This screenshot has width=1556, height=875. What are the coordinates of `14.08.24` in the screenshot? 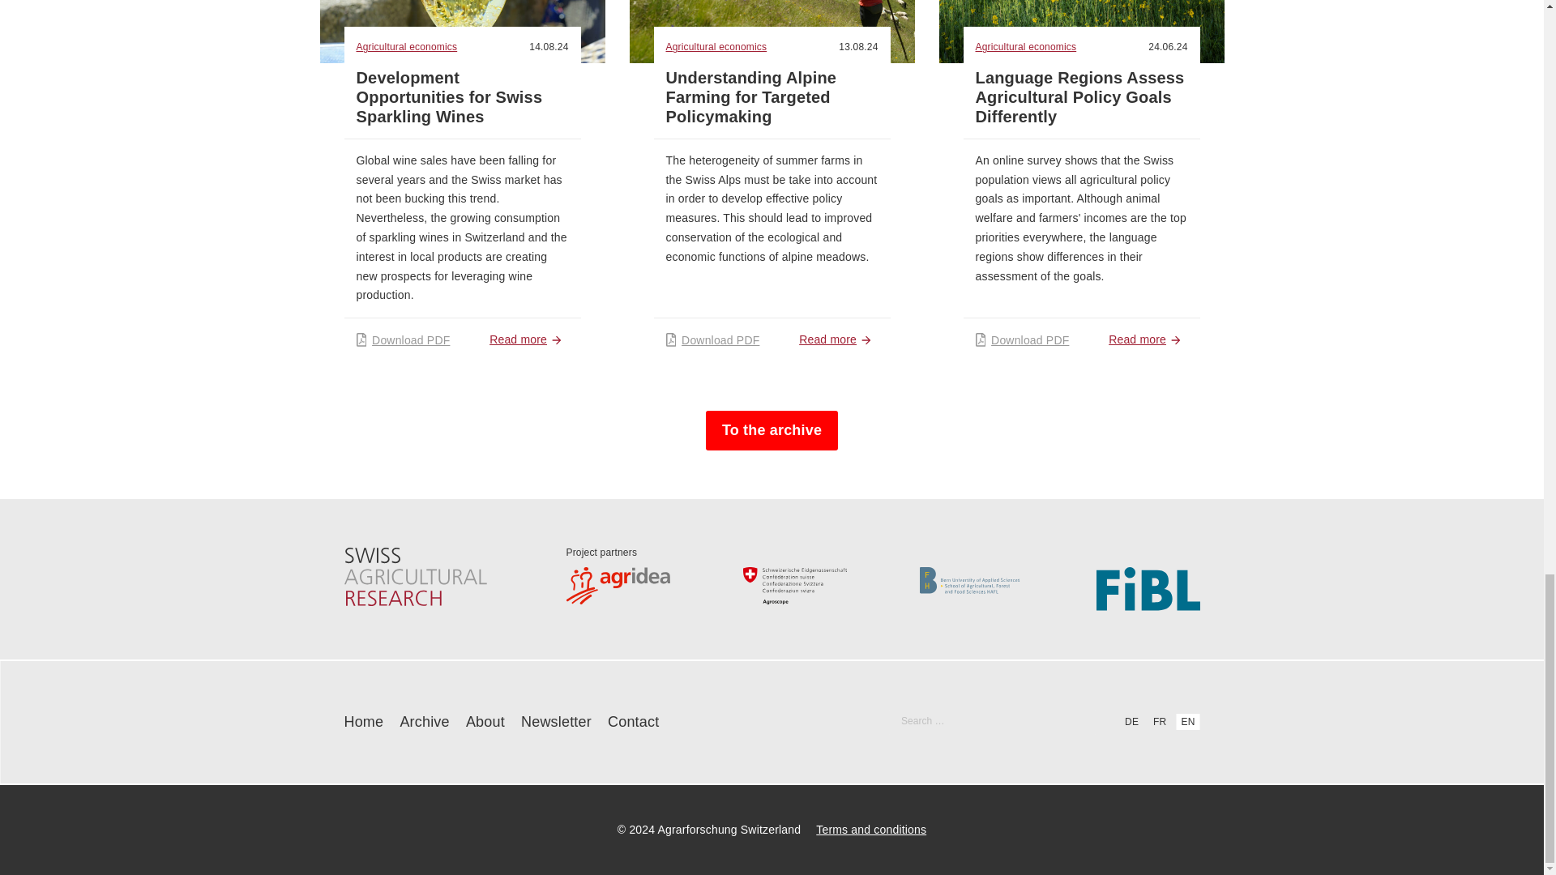 It's located at (548, 46).